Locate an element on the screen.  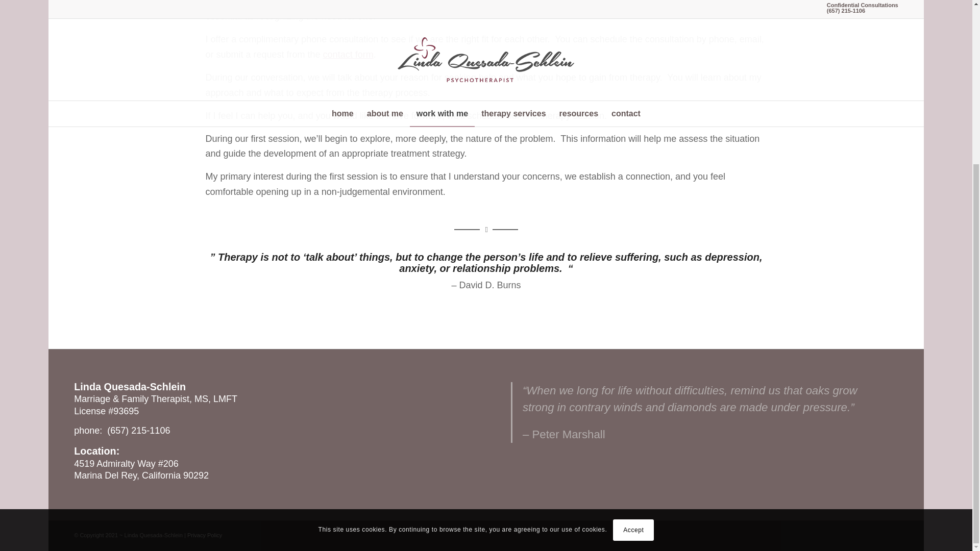
Accept is located at coordinates (633, 303).